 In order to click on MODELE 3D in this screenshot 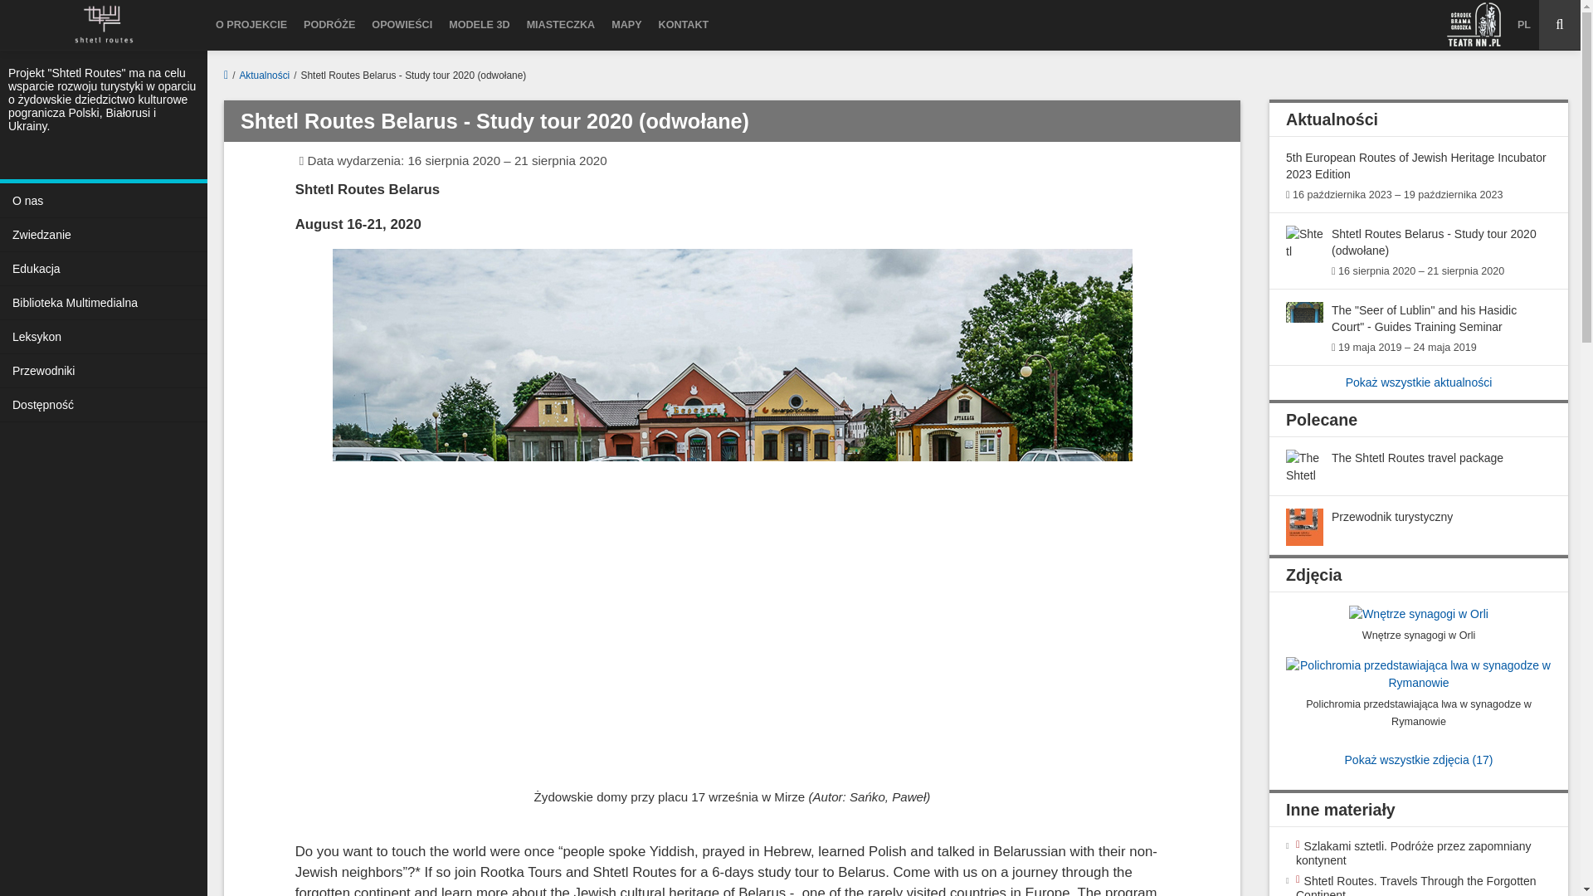, I will do `click(480, 25)`.